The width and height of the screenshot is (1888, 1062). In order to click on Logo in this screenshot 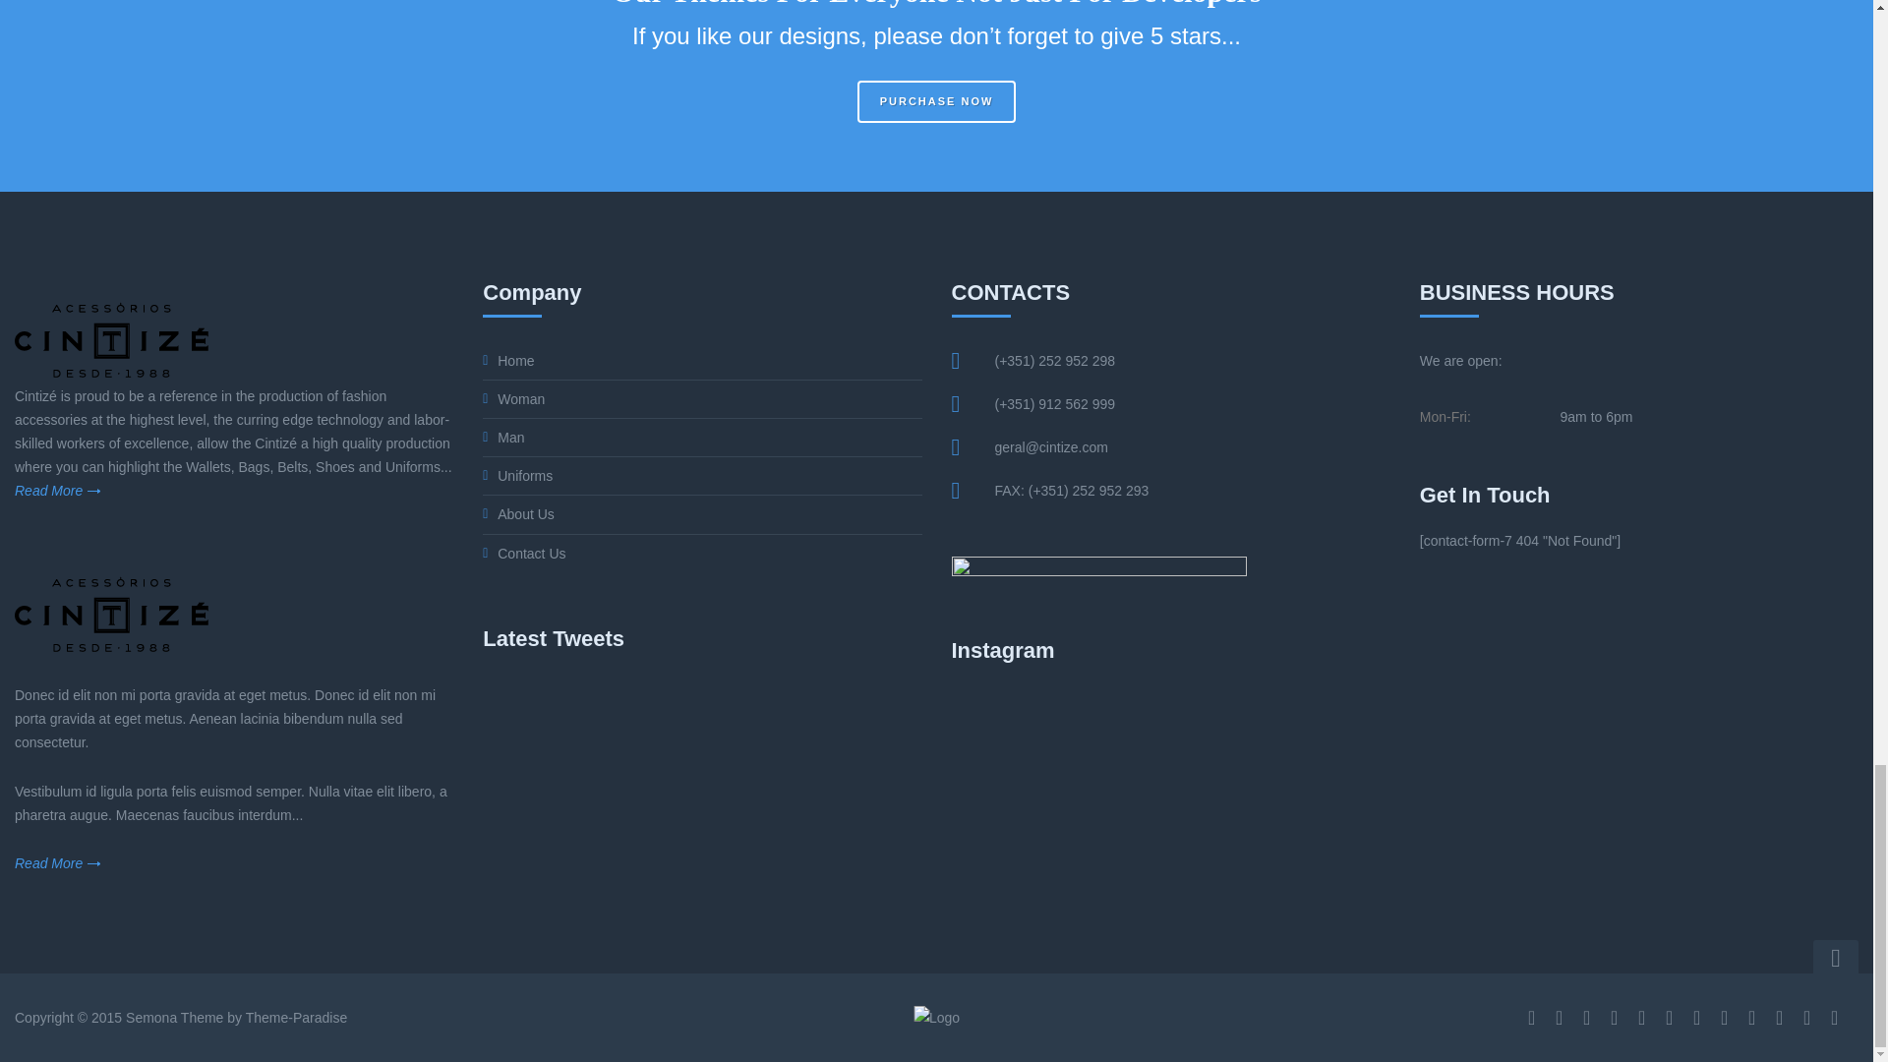, I will do `click(111, 614)`.